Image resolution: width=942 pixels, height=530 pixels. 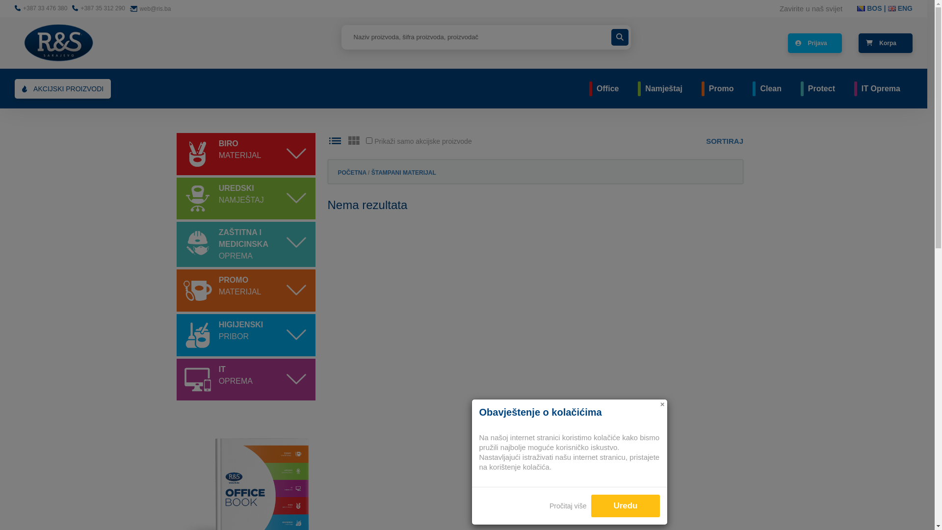 I want to click on BIRO
MATERIJAL, so click(x=240, y=150).